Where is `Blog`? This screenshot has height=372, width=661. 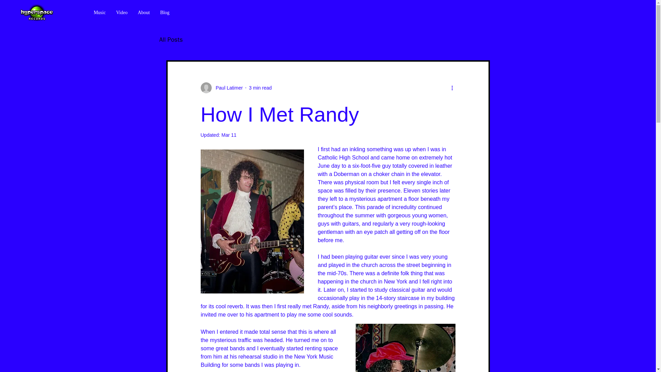
Blog is located at coordinates (165, 12).